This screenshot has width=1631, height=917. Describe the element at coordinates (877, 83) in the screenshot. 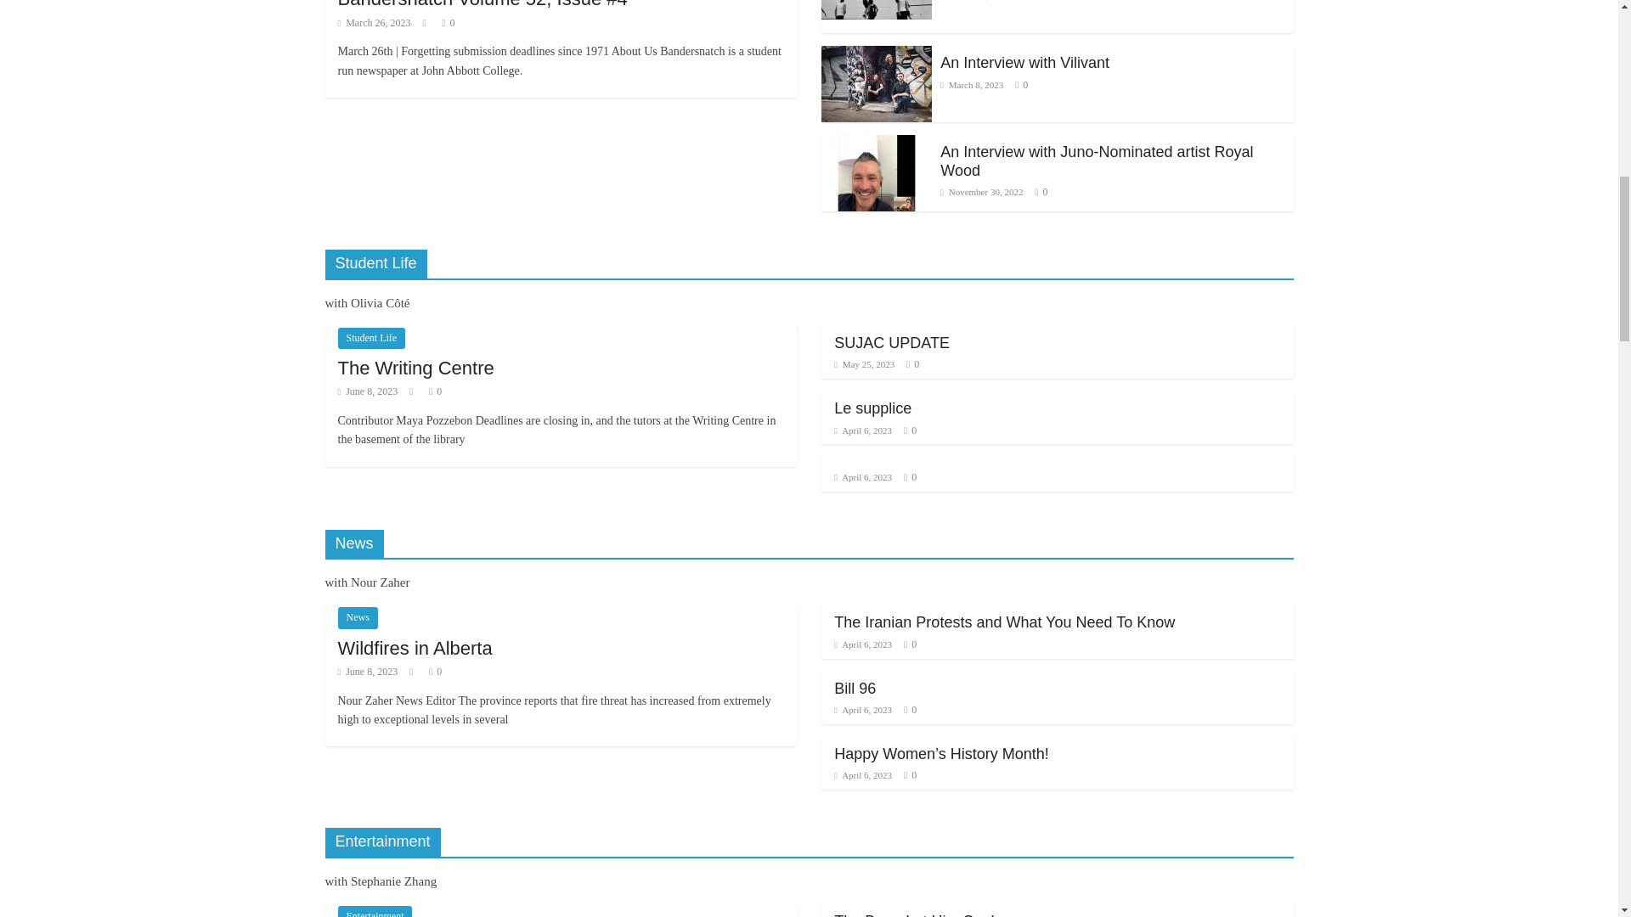

I see `An Interview with Vilivant` at that location.